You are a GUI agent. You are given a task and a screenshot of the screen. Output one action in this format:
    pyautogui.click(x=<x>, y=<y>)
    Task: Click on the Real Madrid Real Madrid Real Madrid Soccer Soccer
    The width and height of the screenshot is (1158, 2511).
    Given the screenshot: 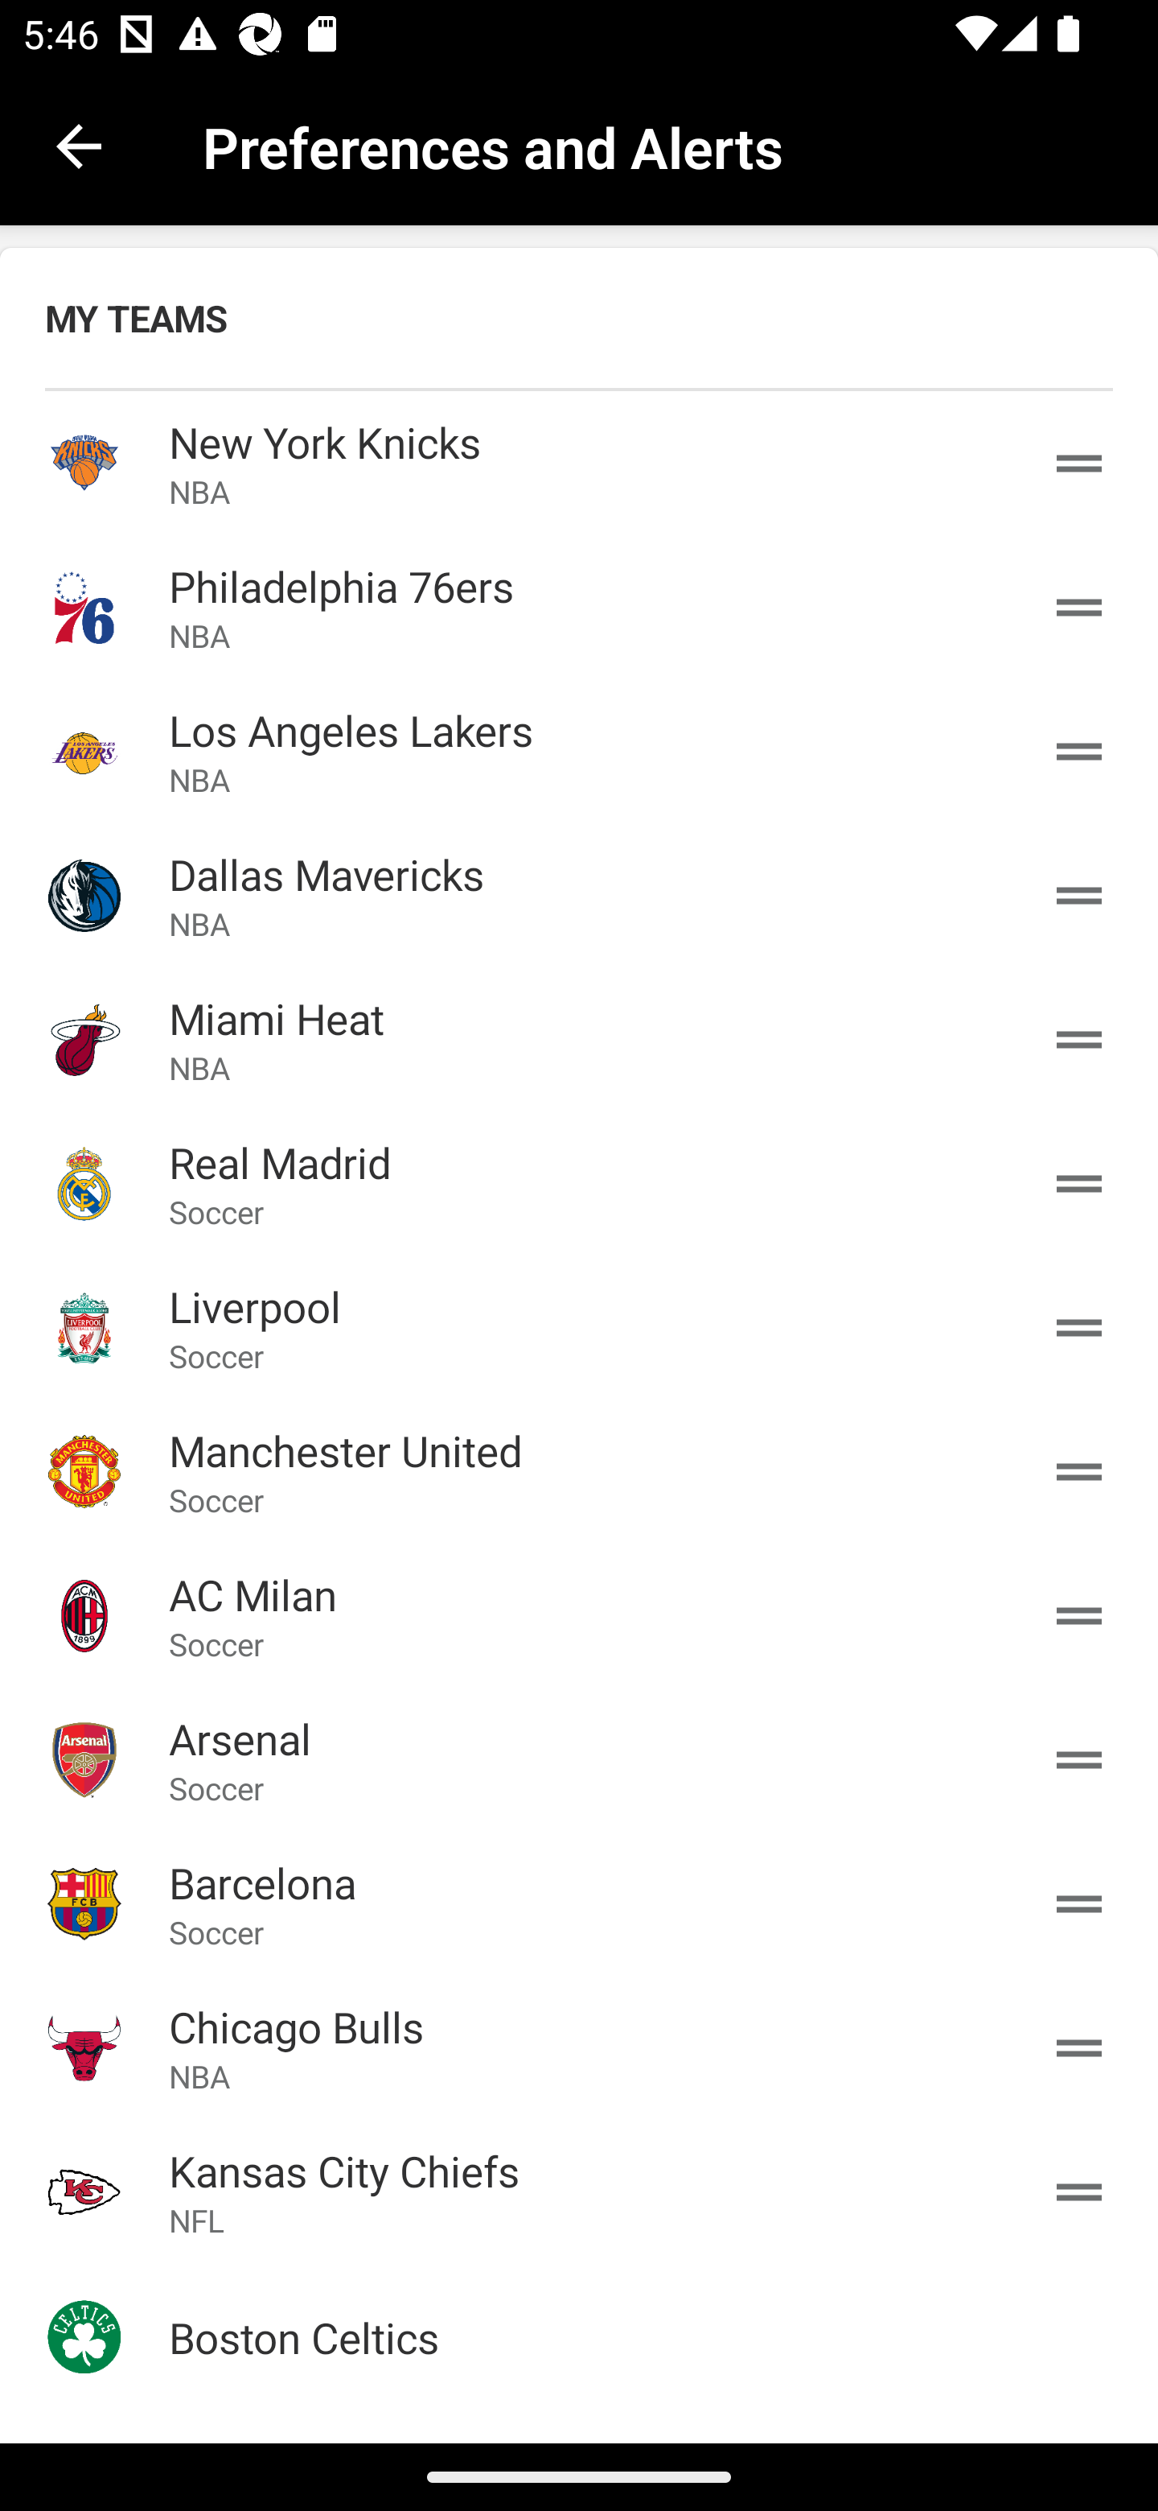 What is the action you would take?
    pyautogui.click(x=579, y=1184)
    